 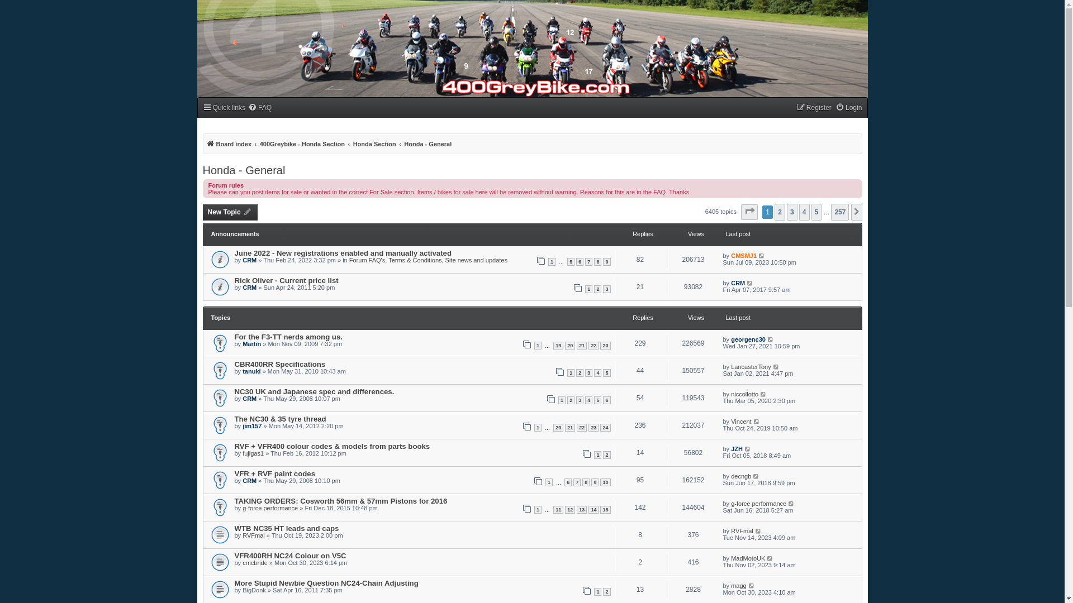 What do you see at coordinates (598, 400) in the screenshot?
I see `5` at bounding box center [598, 400].